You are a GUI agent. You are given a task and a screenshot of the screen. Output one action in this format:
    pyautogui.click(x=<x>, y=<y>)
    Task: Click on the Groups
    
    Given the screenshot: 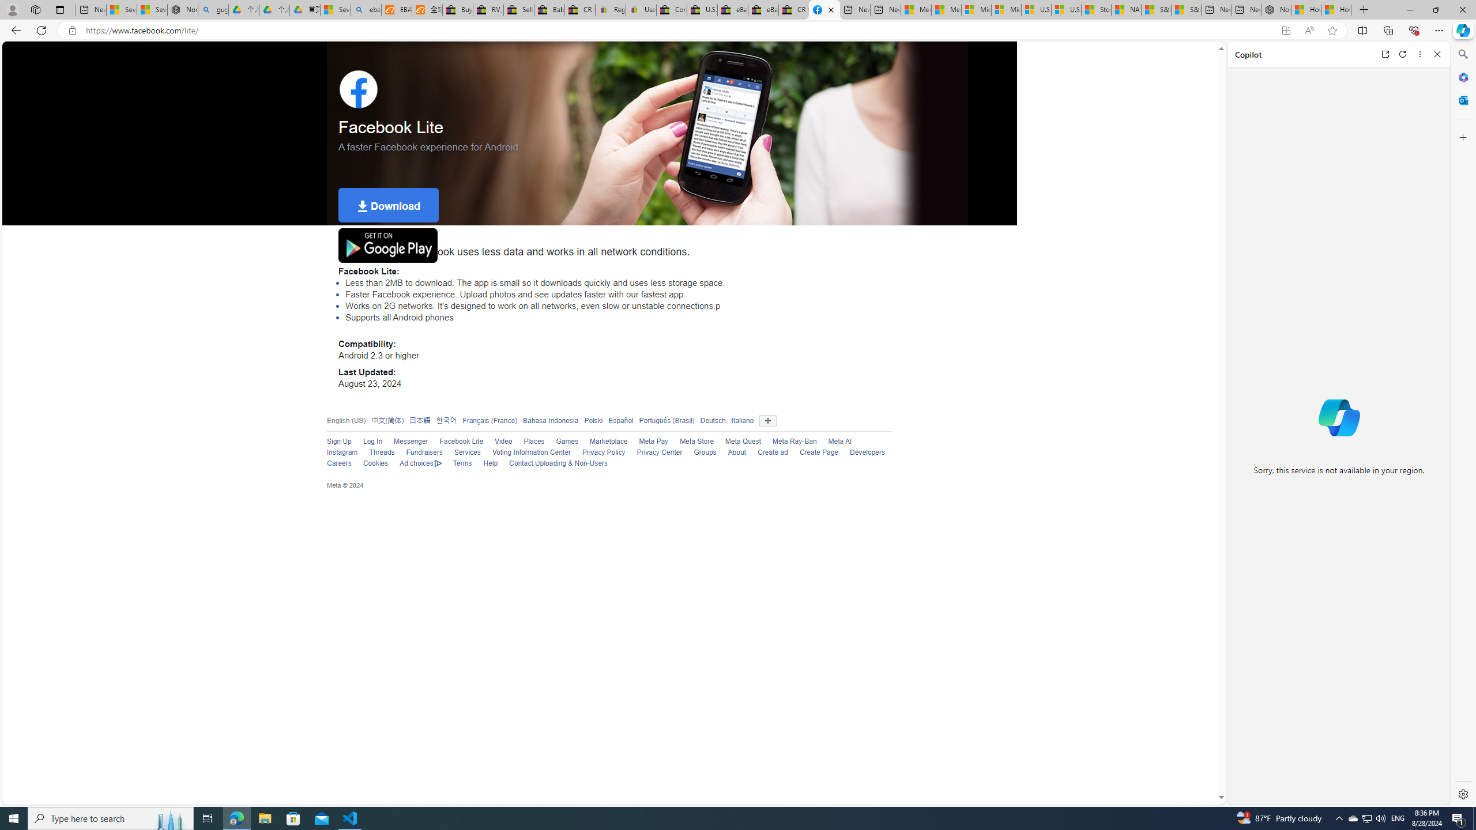 What is the action you would take?
    pyautogui.click(x=699, y=453)
    